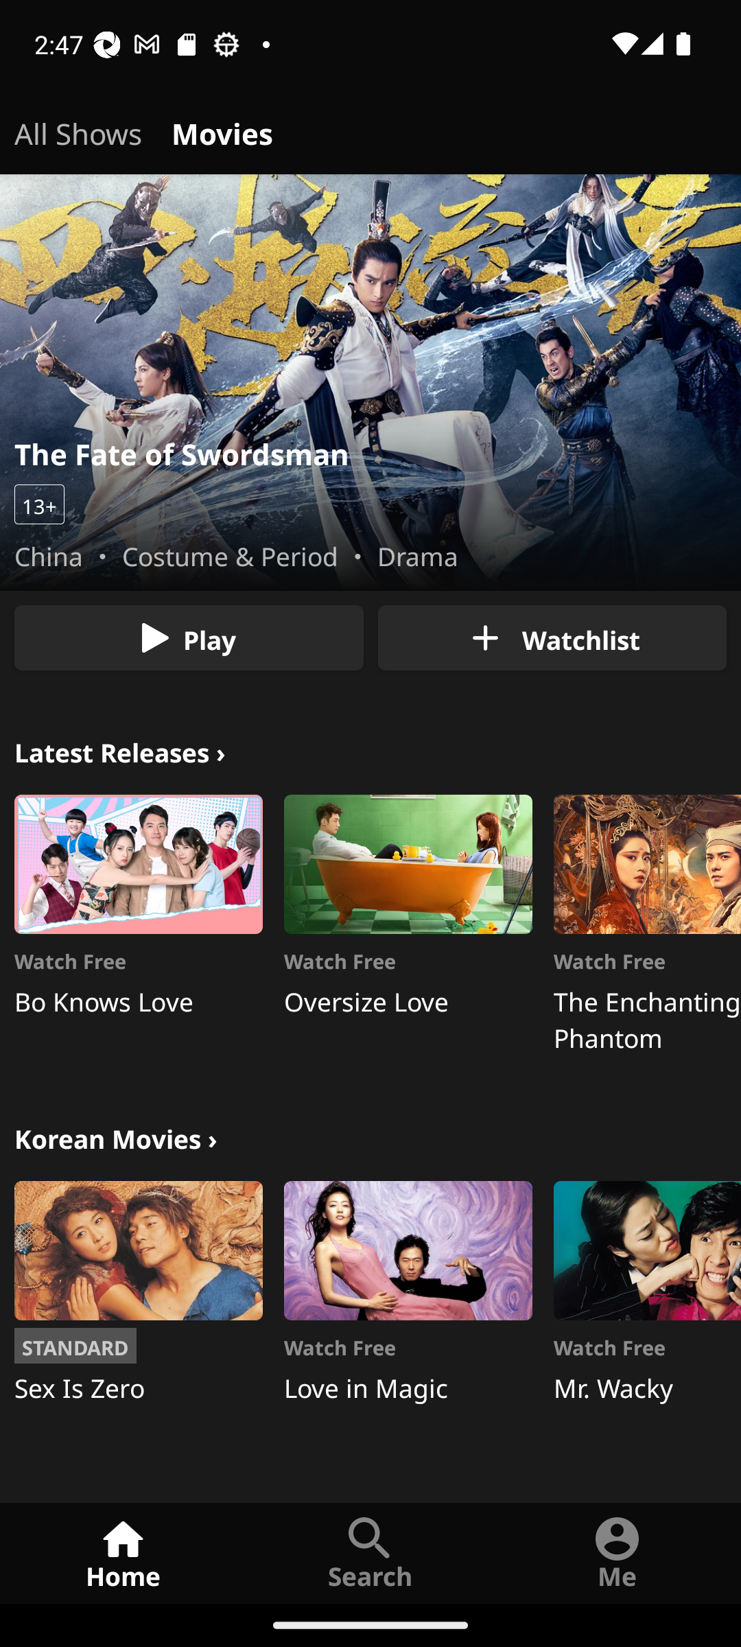  What do you see at coordinates (78, 130) in the screenshot?
I see `home_tab_all_shows All Shows` at bounding box center [78, 130].